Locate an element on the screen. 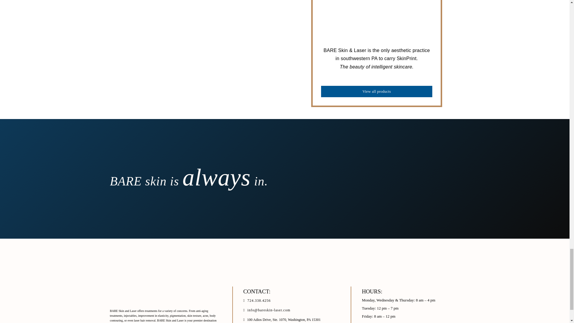 This screenshot has height=323, width=574. Products2 is located at coordinates (212, 49).